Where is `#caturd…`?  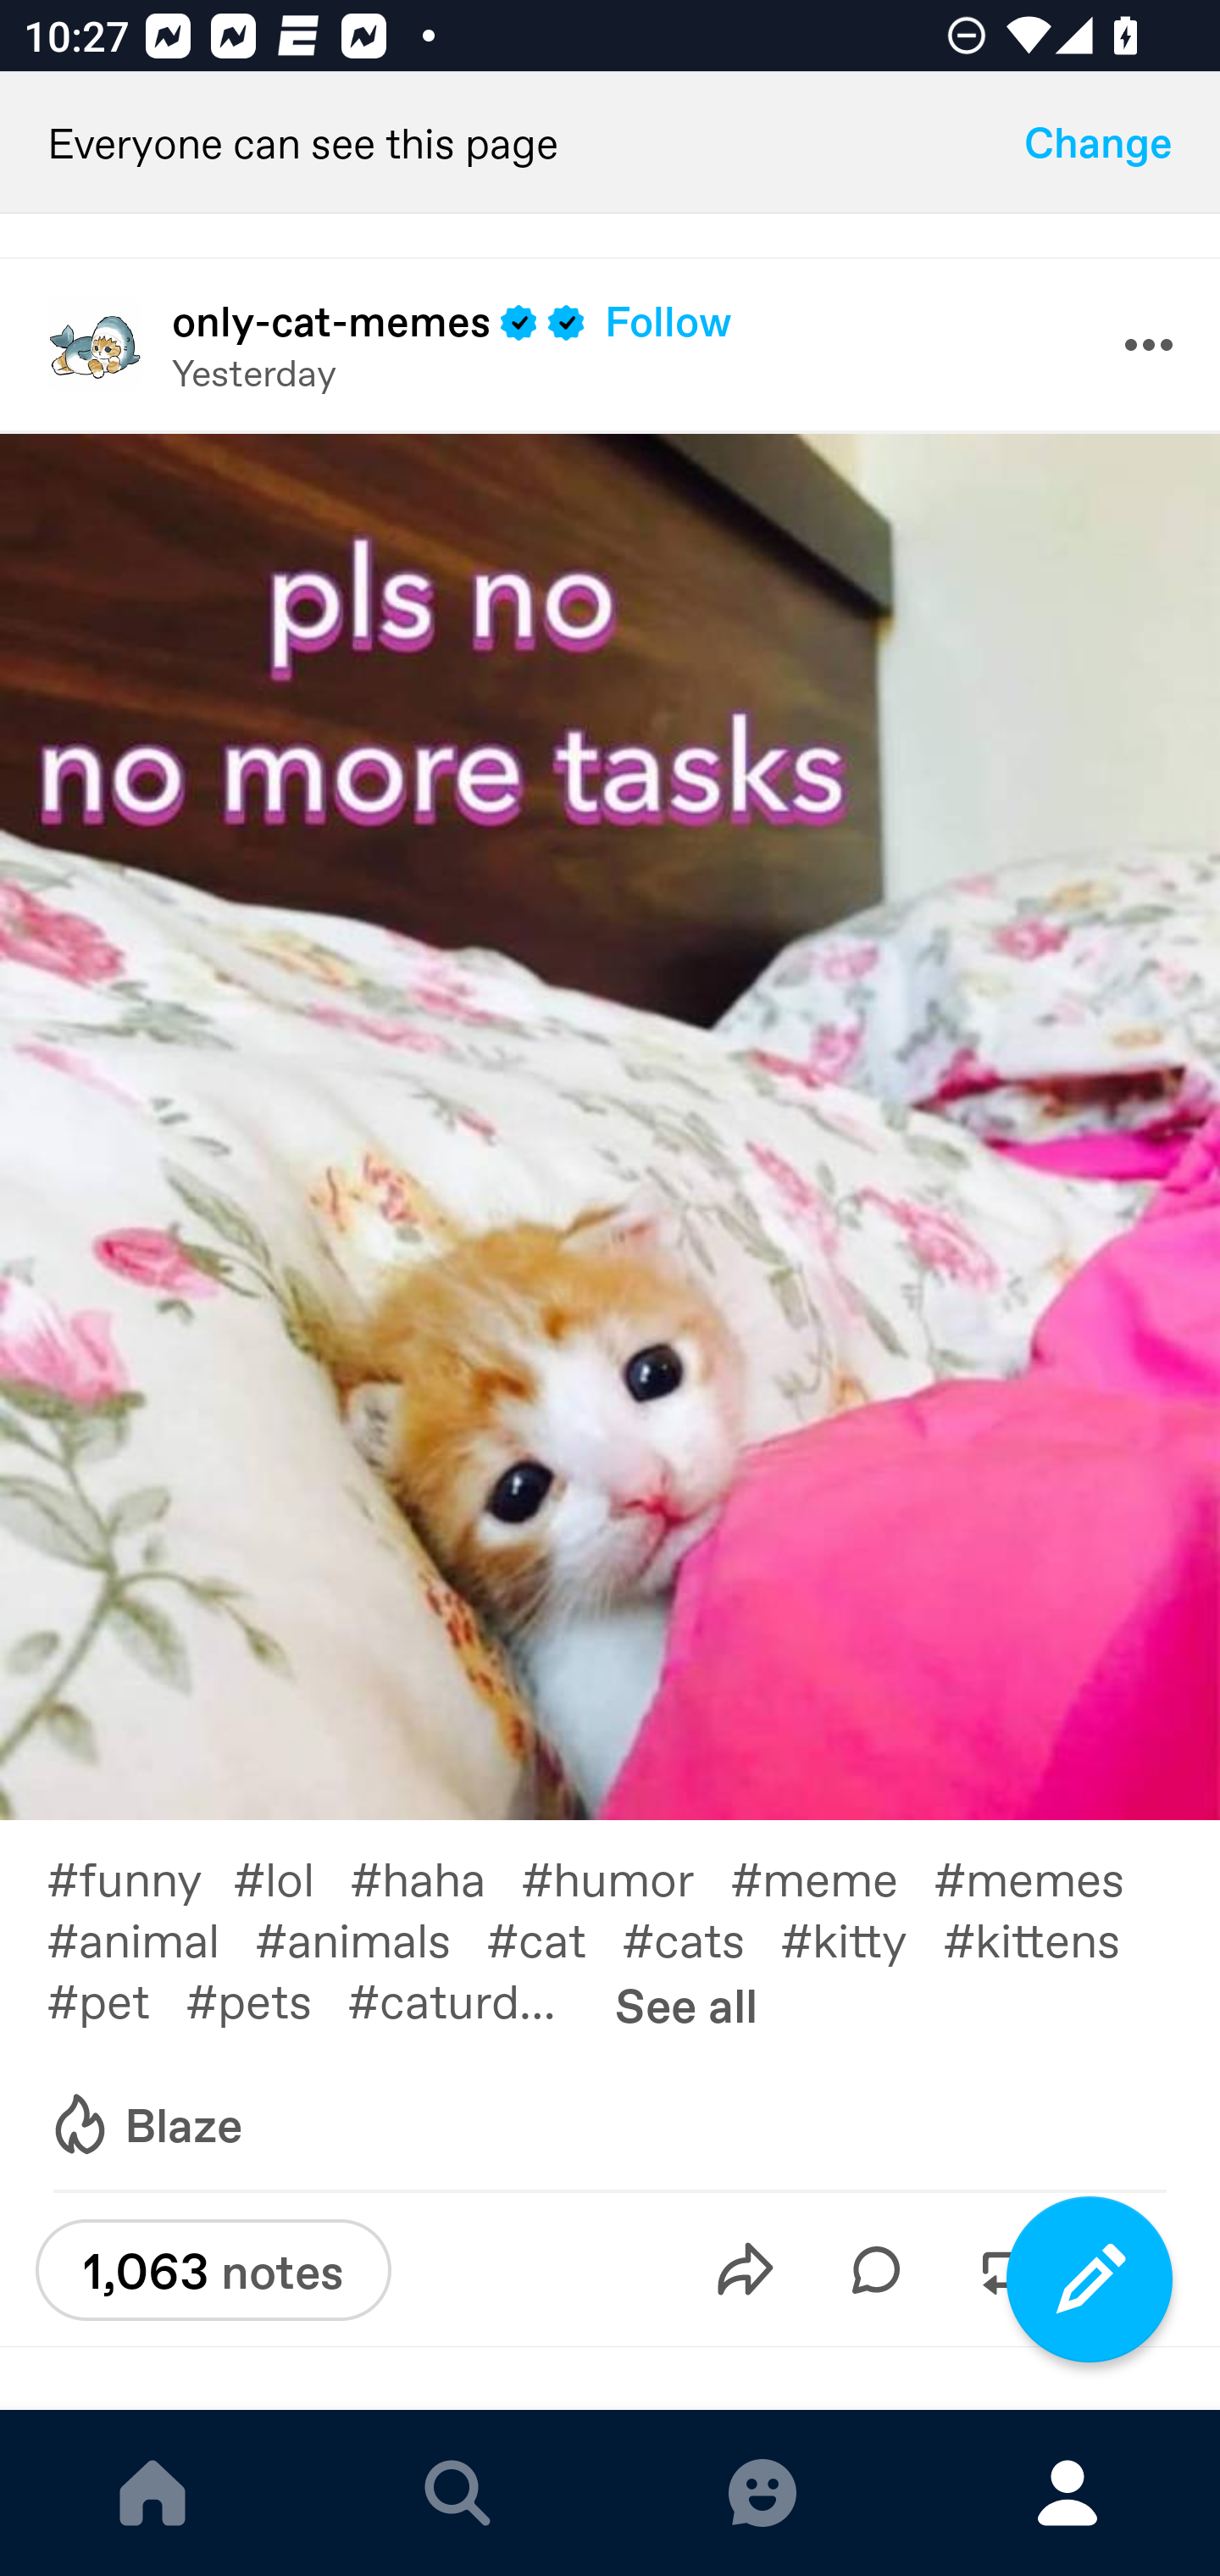
#caturd… is located at coordinates (469, 1998).